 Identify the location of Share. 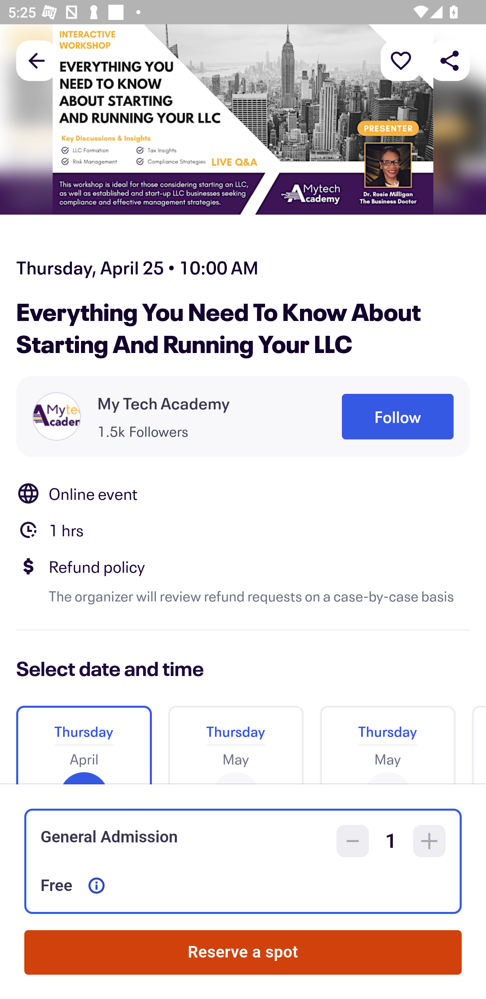
(450, 60).